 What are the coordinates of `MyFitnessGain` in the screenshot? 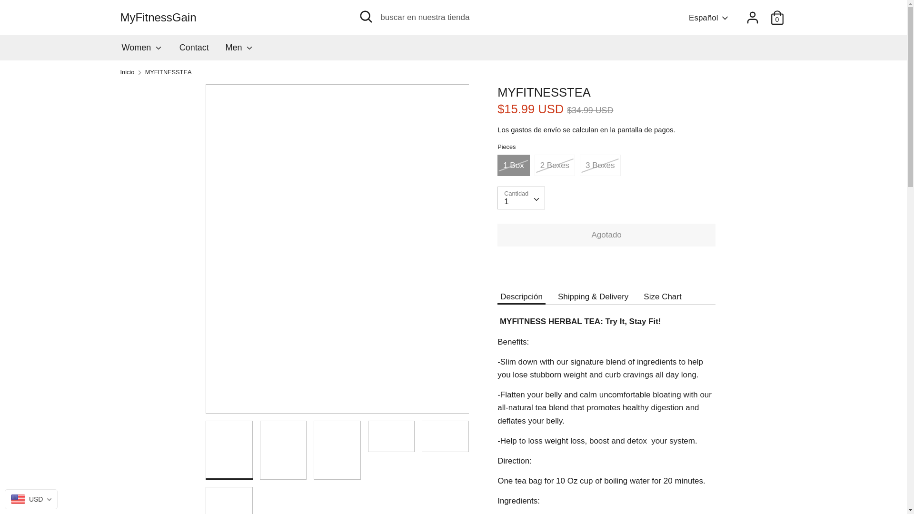 It's located at (227, 18).